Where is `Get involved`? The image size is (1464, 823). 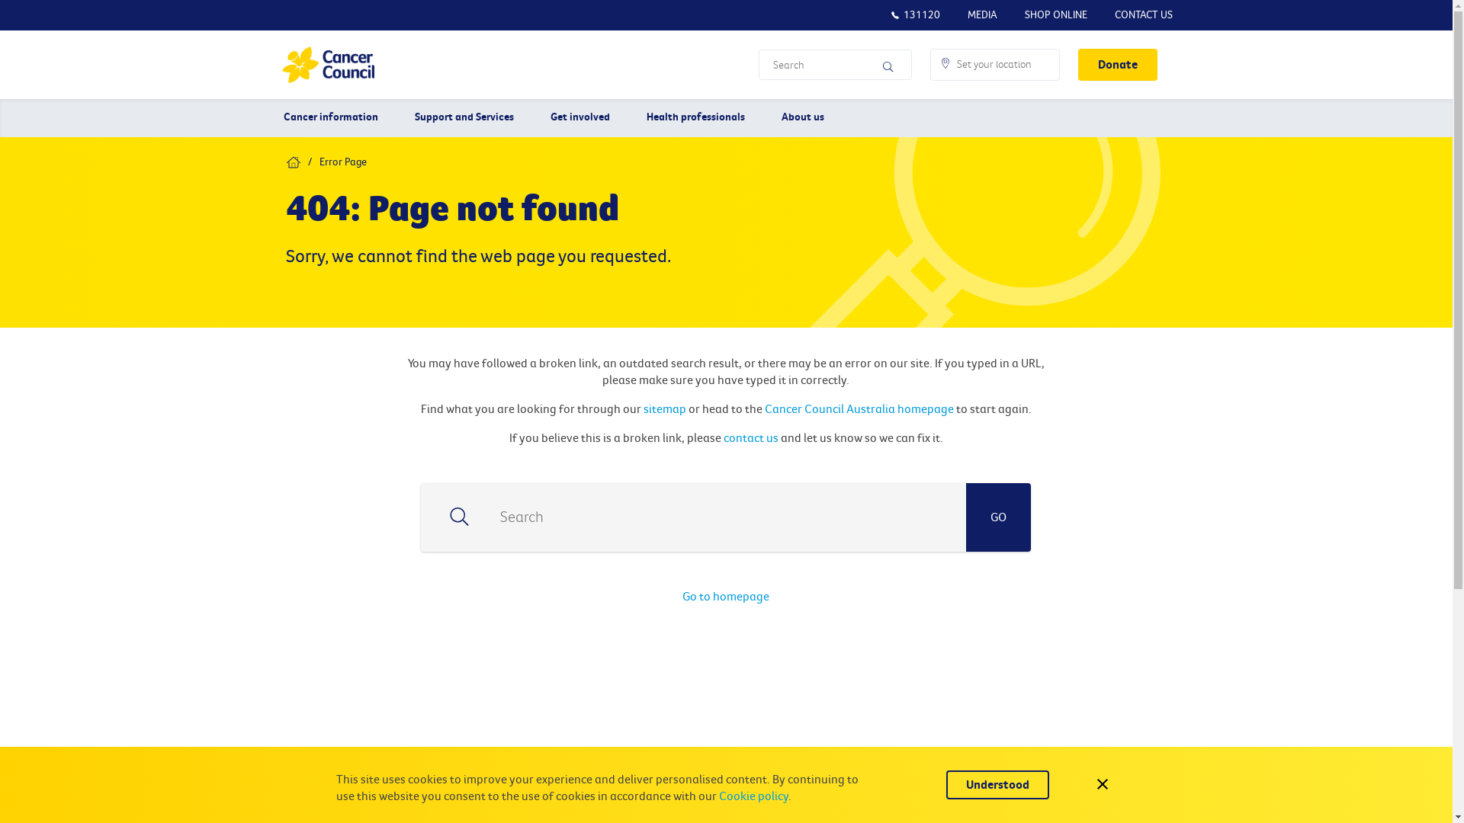
Get involved is located at coordinates (580, 118).